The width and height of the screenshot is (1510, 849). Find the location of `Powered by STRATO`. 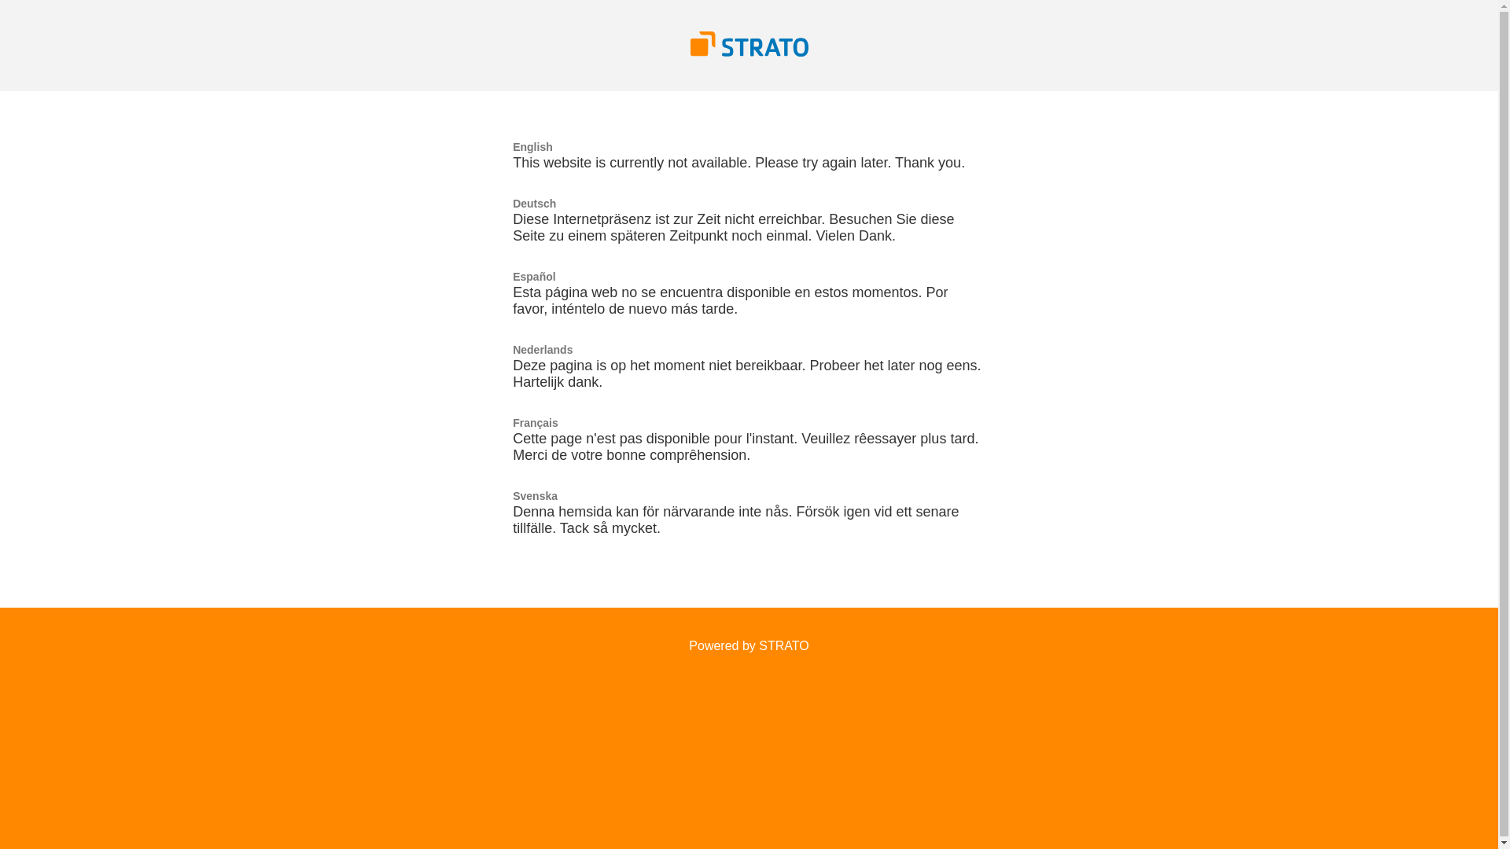

Powered by STRATO is located at coordinates (749, 646).